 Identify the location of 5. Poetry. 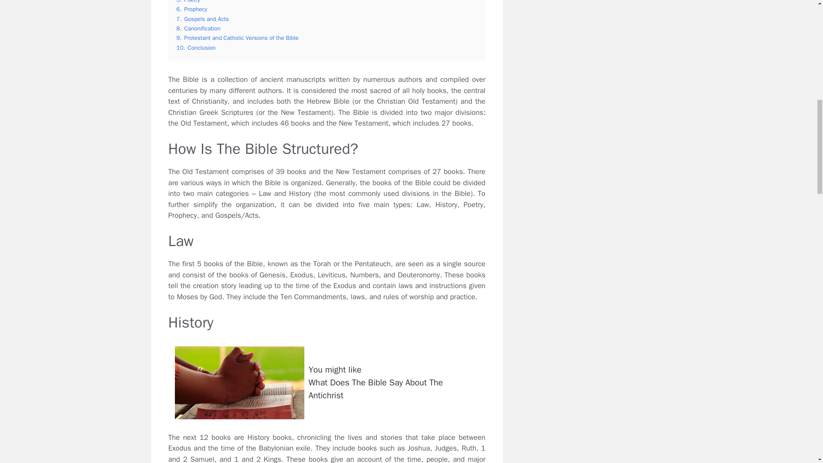
(237, 38).